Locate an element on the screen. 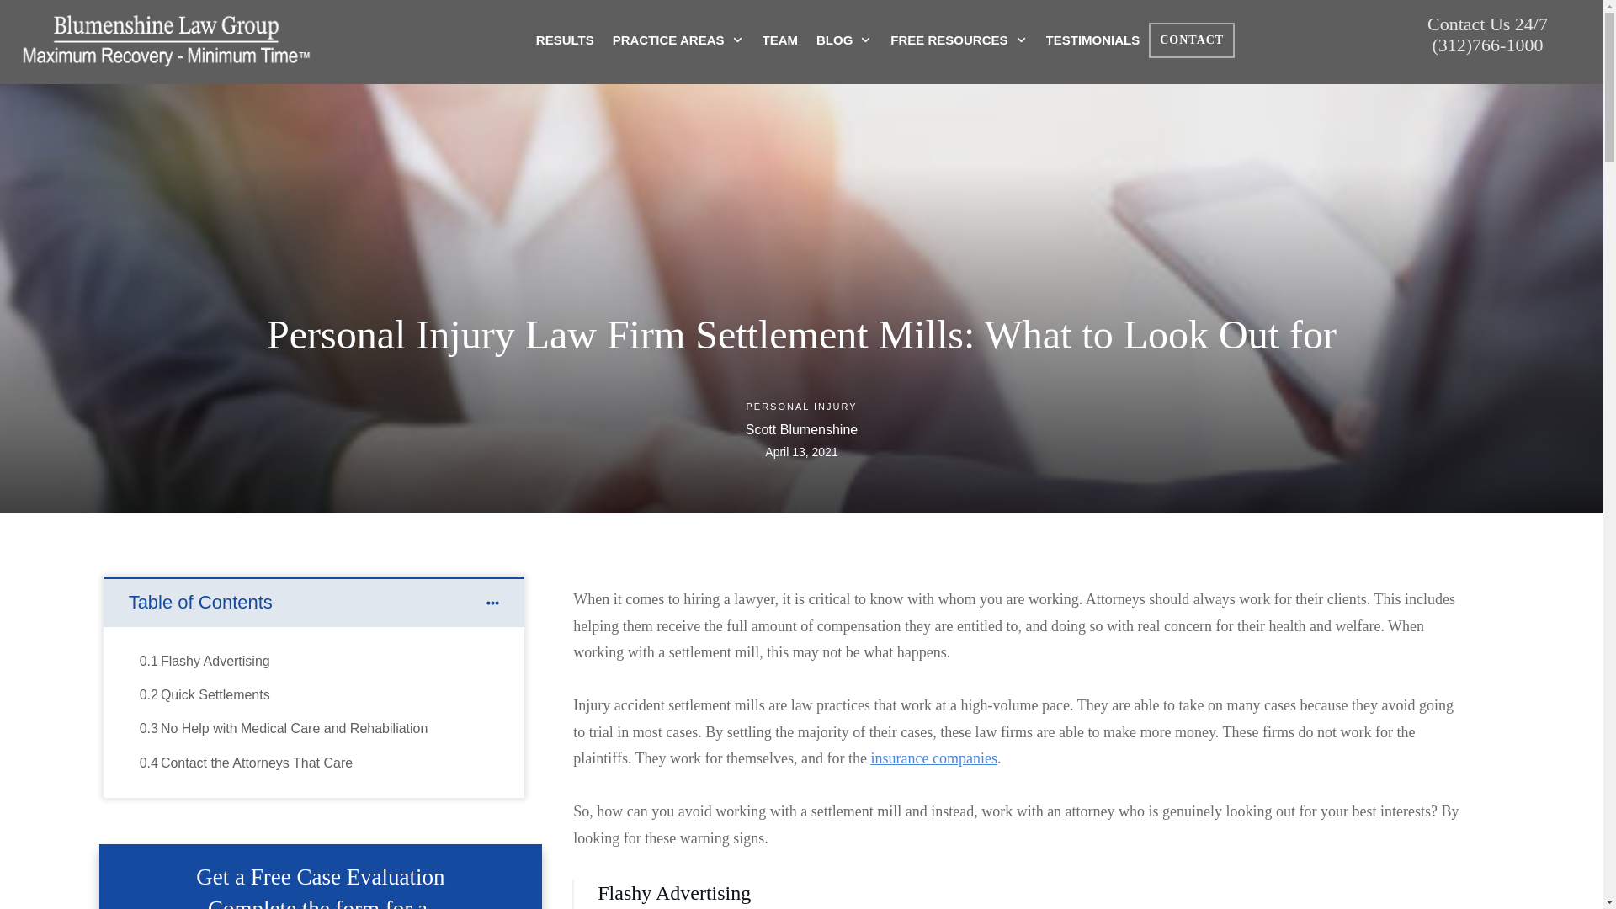 Image resolution: width=1616 pixels, height=909 pixels. 0.3 is located at coordinates (148, 729).